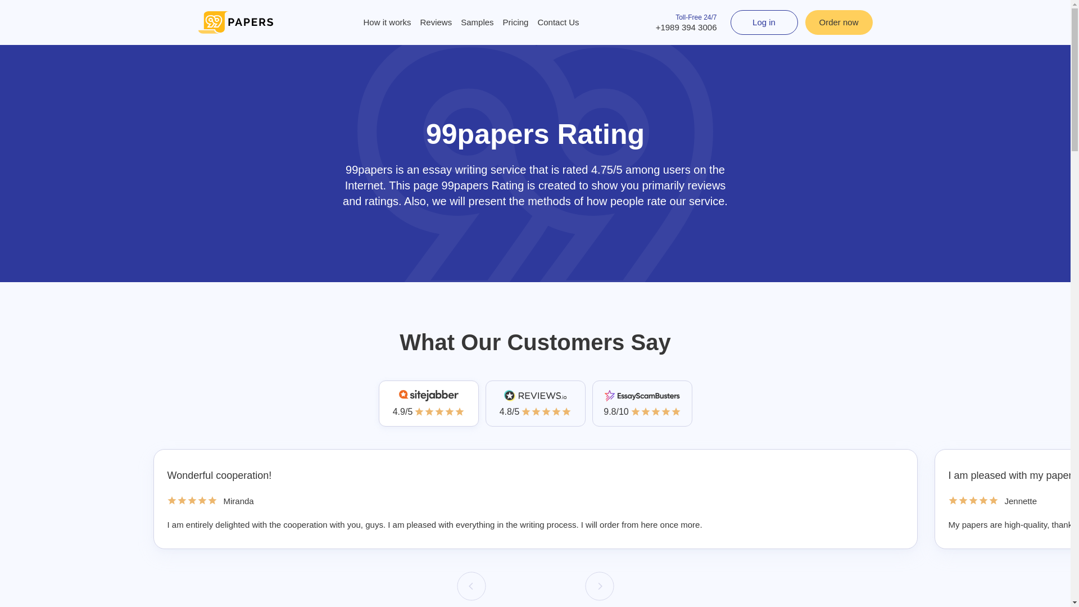  Describe the element at coordinates (477, 22) in the screenshot. I see `Samples` at that location.